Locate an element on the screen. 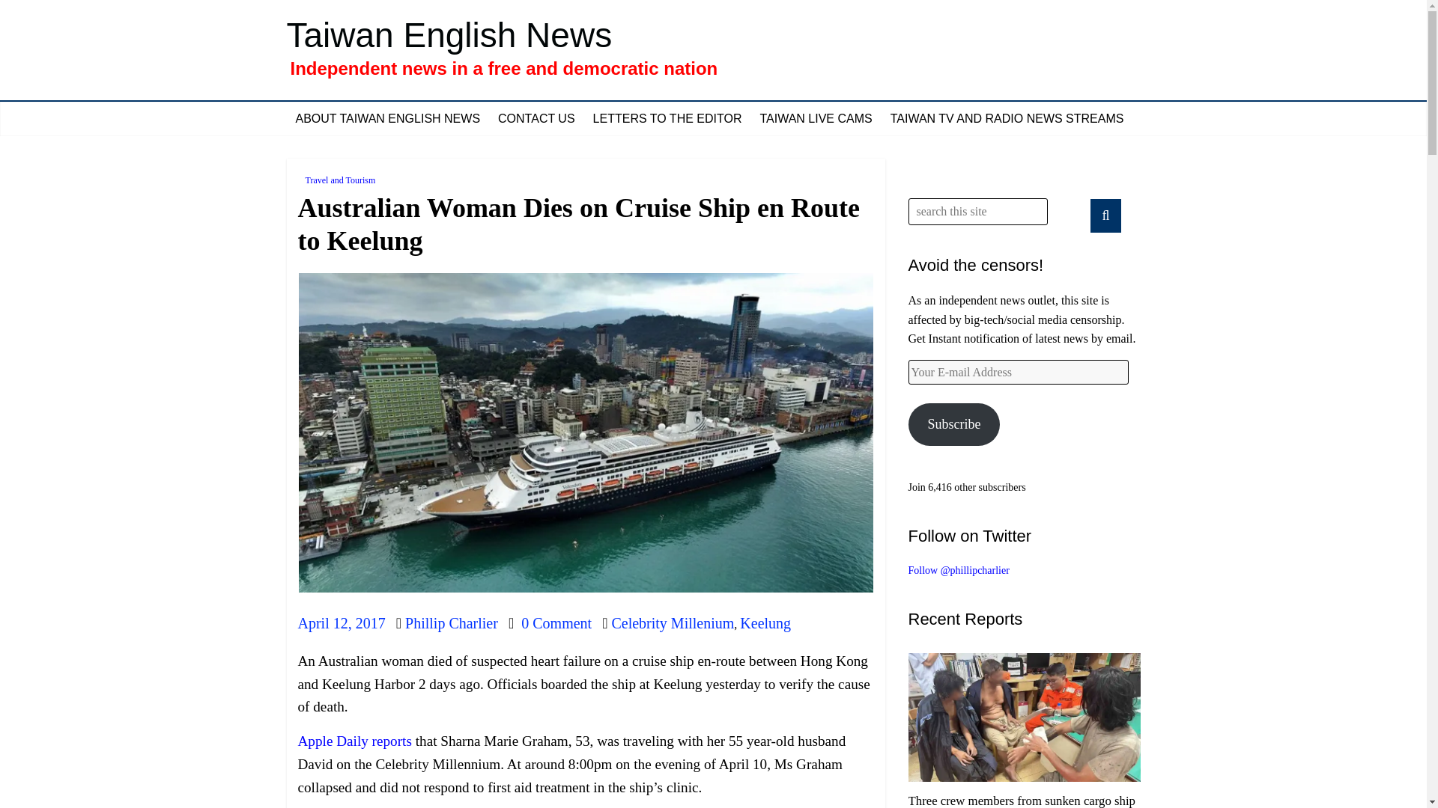 The image size is (1438, 808). TAIWAN LIVE CAMS is located at coordinates (815, 119).